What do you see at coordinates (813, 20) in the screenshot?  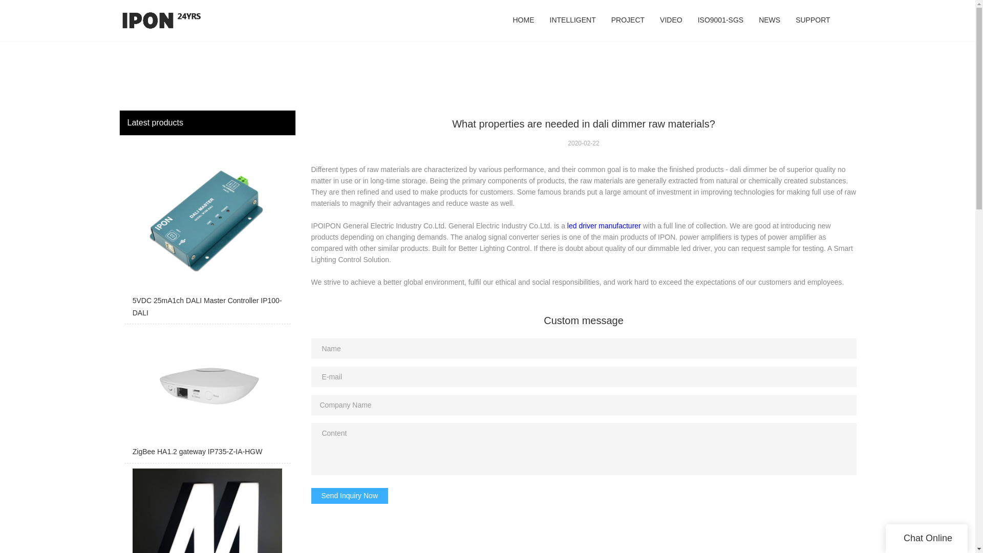 I see `SUPPORT` at bounding box center [813, 20].